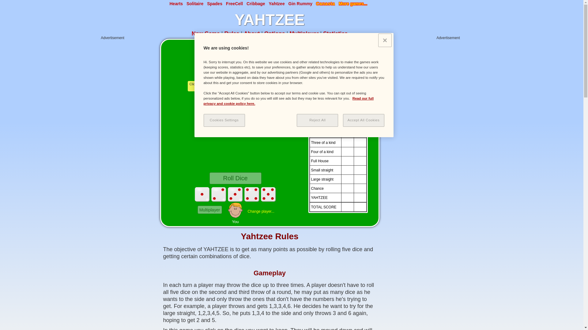 The height and width of the screenshot is (330, 588). What do you see at coordinates (274, 34) in the screenshot?
I see `Options for Yahtzee` at bounding box center [274, 34].